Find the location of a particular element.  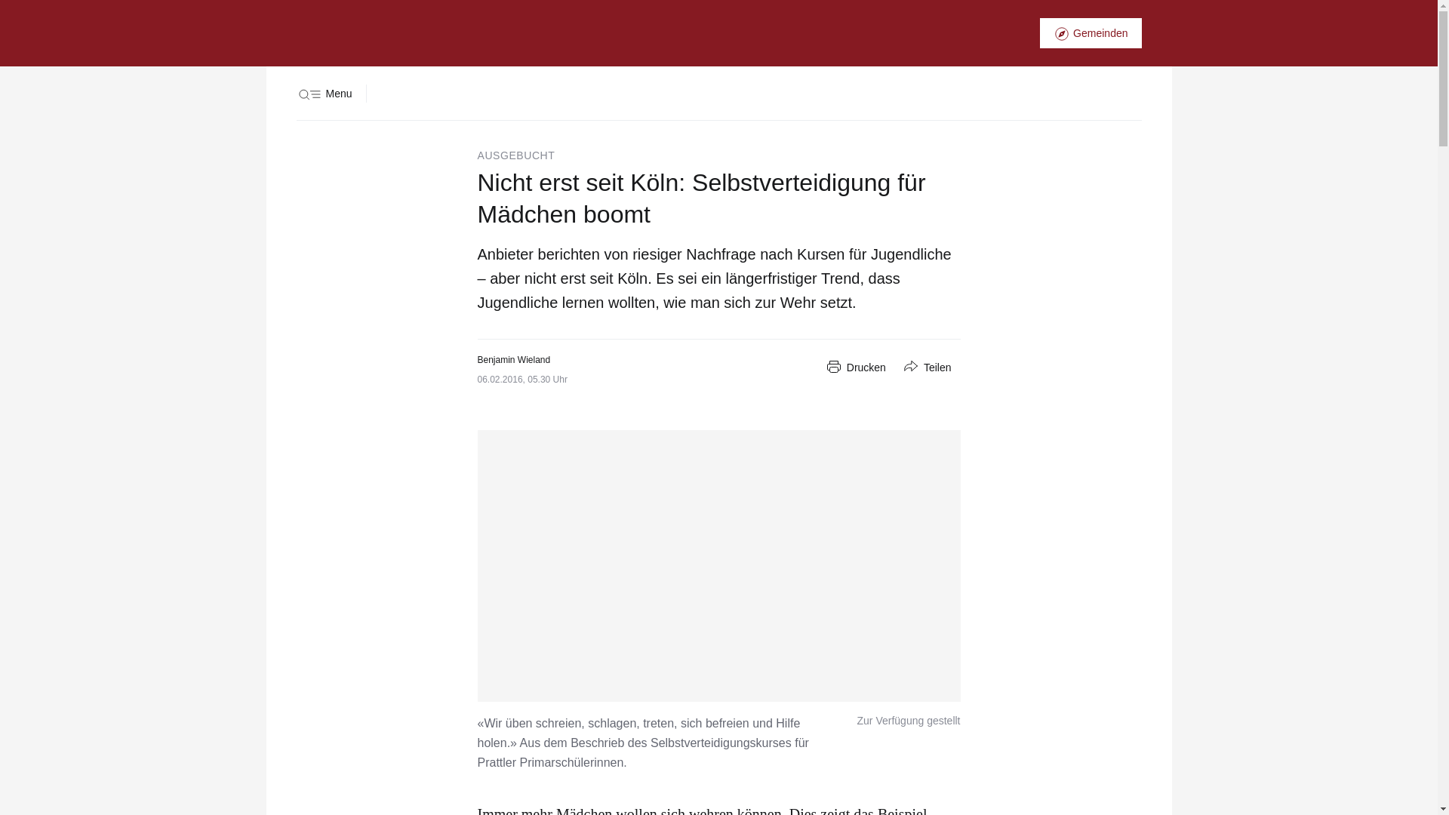

Menu is located at coordinates (324, 94).